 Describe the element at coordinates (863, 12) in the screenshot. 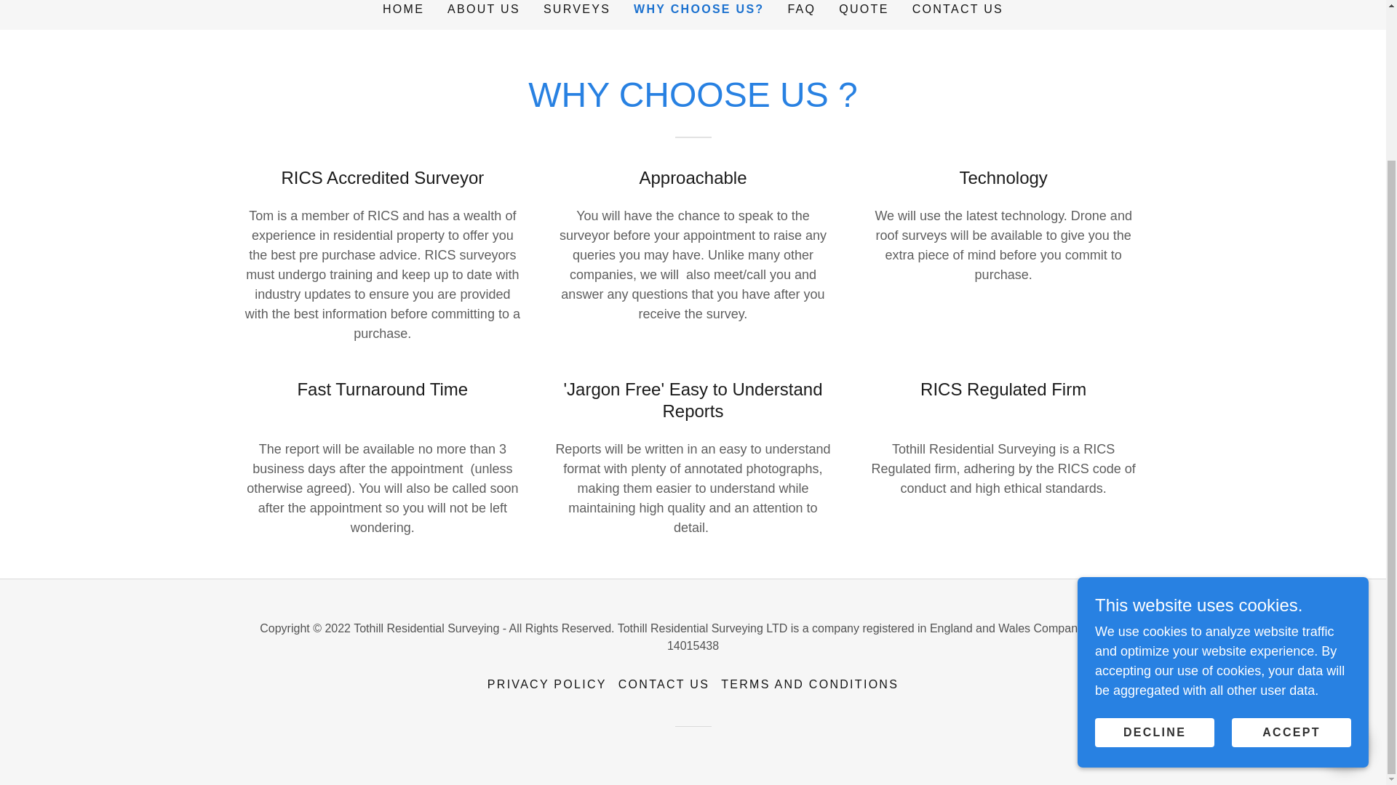

I see `QUOTE` at that location.